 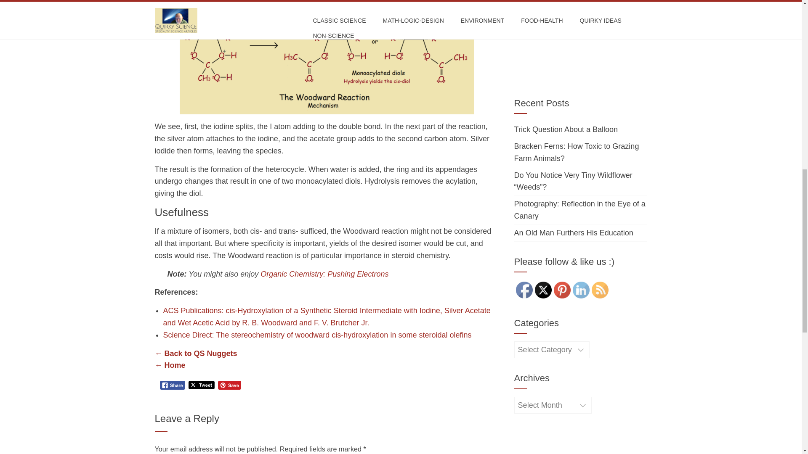 What do you see at coordinates (543, 290) in the screenshot?
I see `Twitter` at bounding box center [543, 290].